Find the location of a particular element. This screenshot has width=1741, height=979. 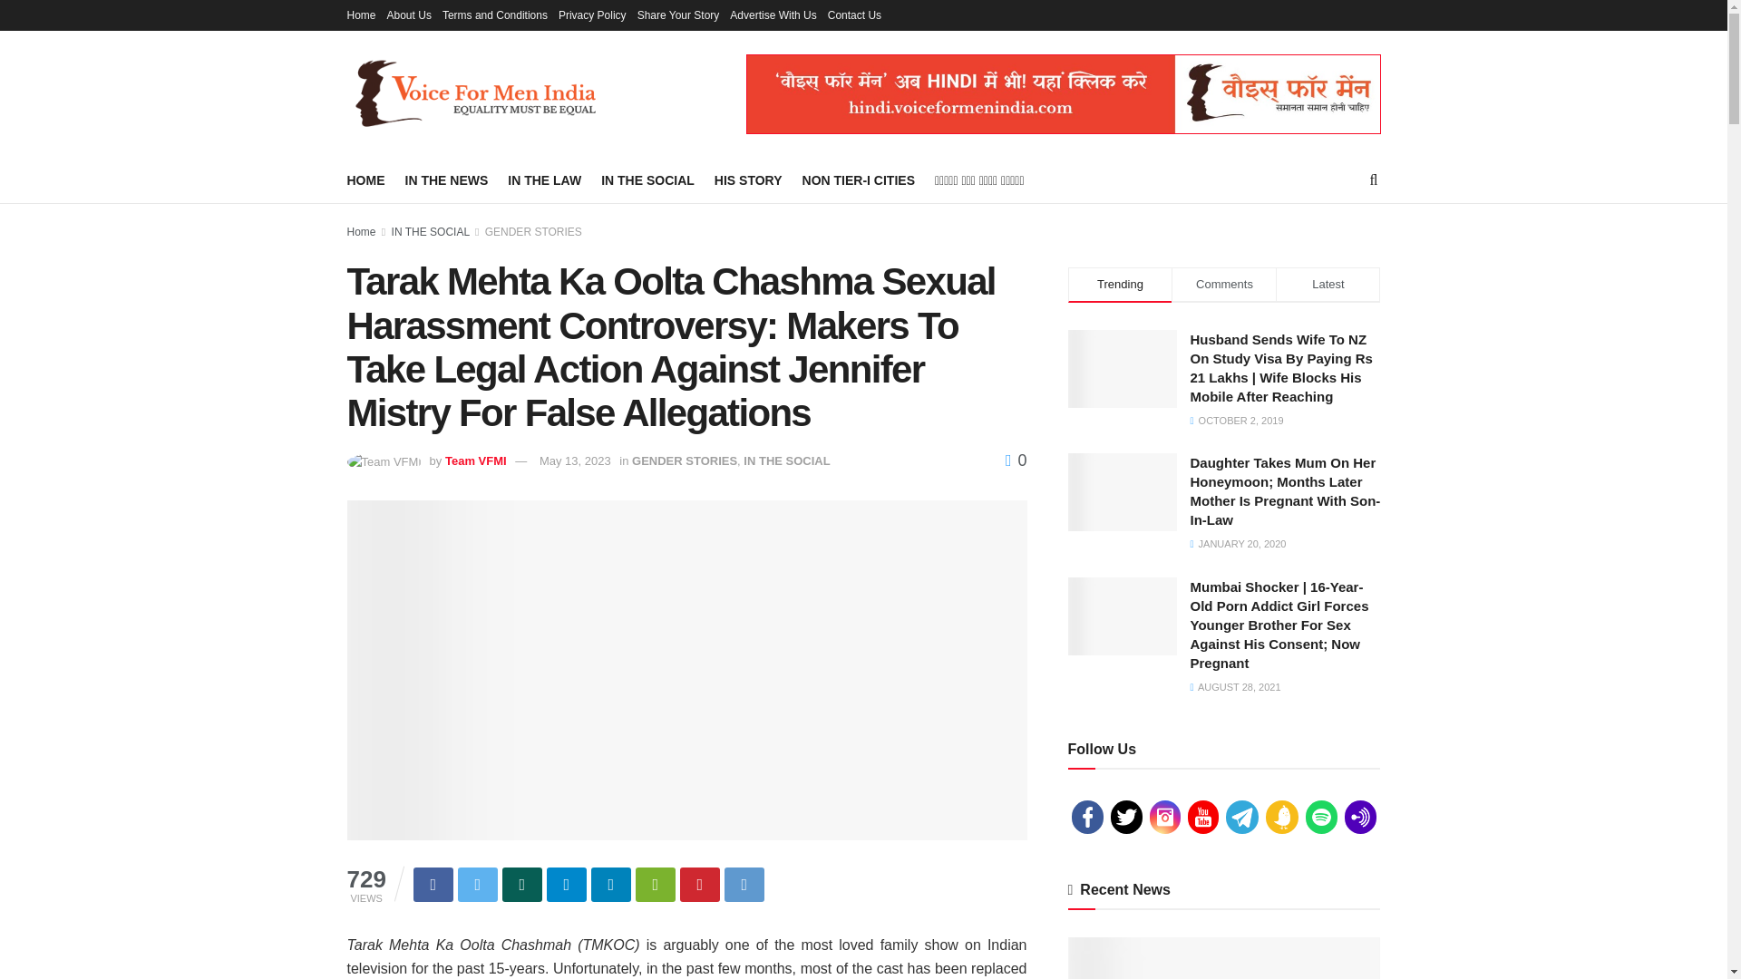

IN THE SOCIAL is located at coordinates (647, 179).